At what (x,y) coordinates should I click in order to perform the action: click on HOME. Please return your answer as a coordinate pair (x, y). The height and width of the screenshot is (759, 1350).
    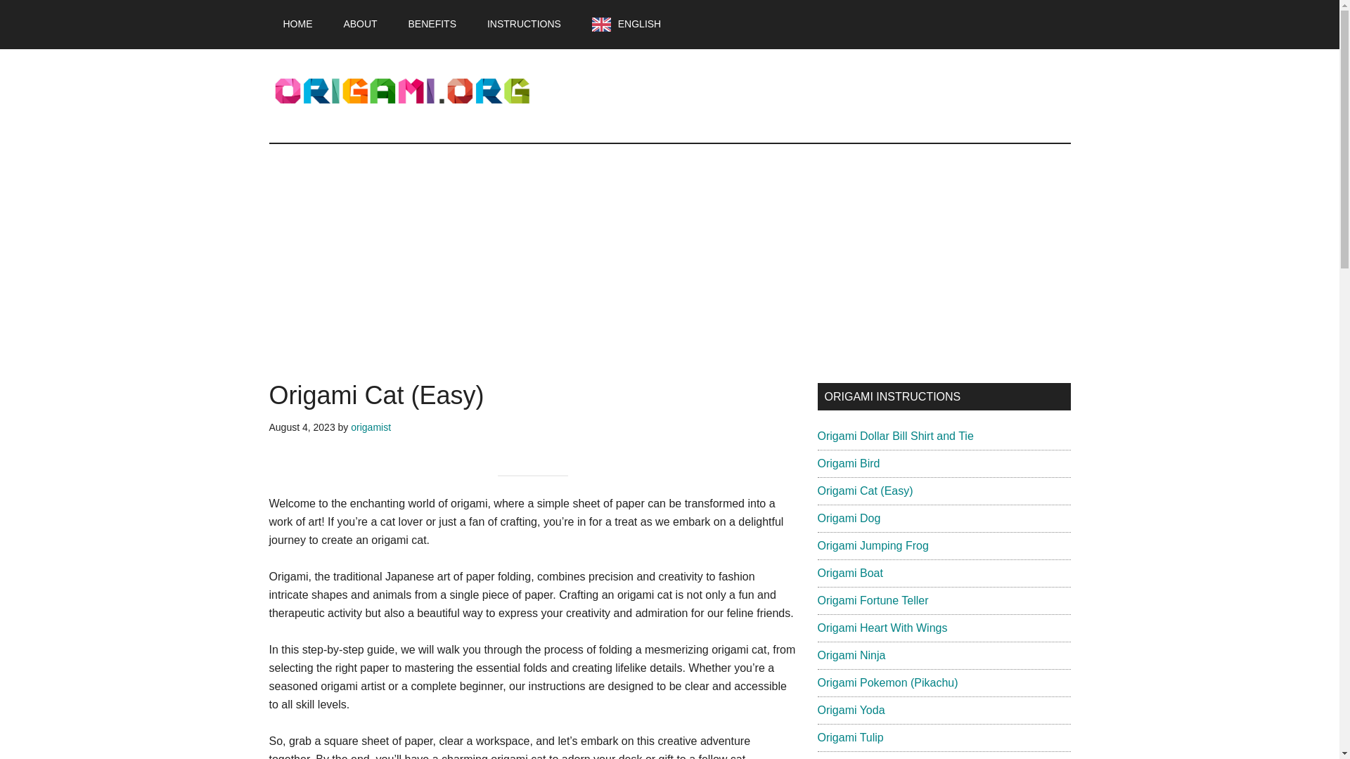
    Looking at the image, I should click on (297, 24).